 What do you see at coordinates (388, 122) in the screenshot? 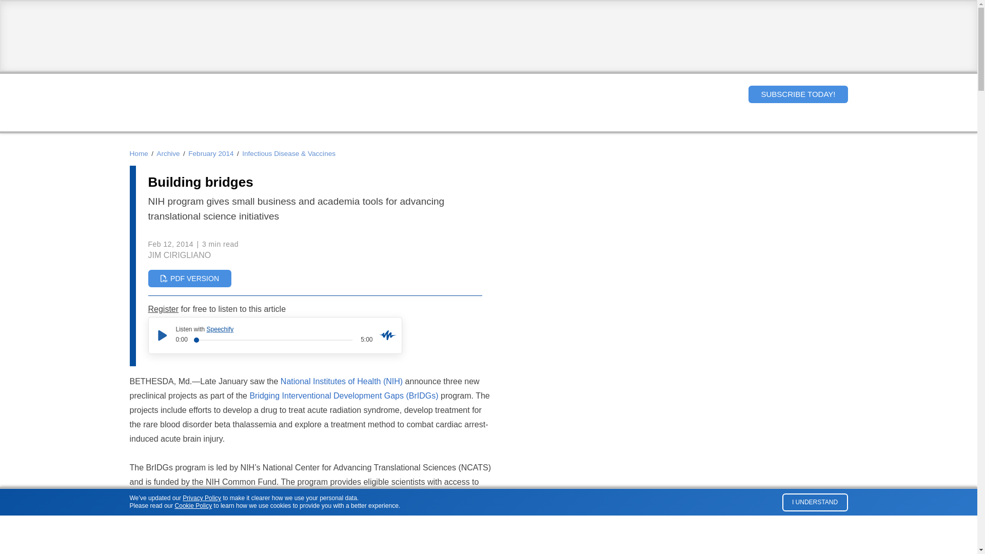
I see `DISEASE FOCUS` at bounding box center [388, 122].